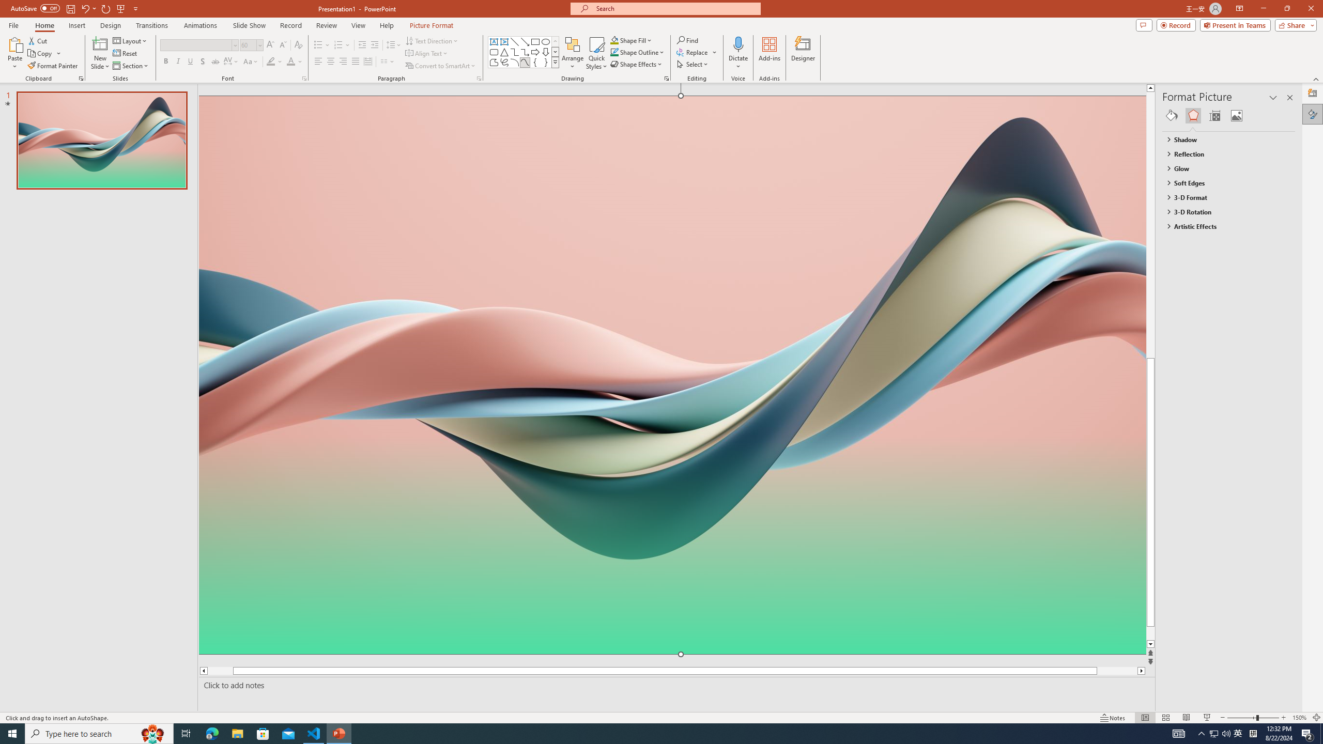 Image resolution: width=1323 pixels, height=744 pixels. What do you see at coordinates (1171, 116) in the screenshot?
I see `Fill & Line` at bounding box center [1171, 116].